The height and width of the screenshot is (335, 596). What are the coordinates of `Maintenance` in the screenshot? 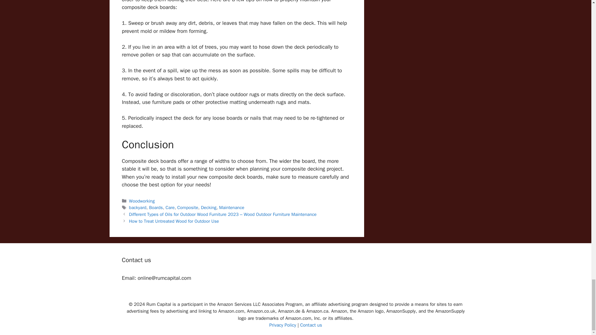 It's located at (232, 207).